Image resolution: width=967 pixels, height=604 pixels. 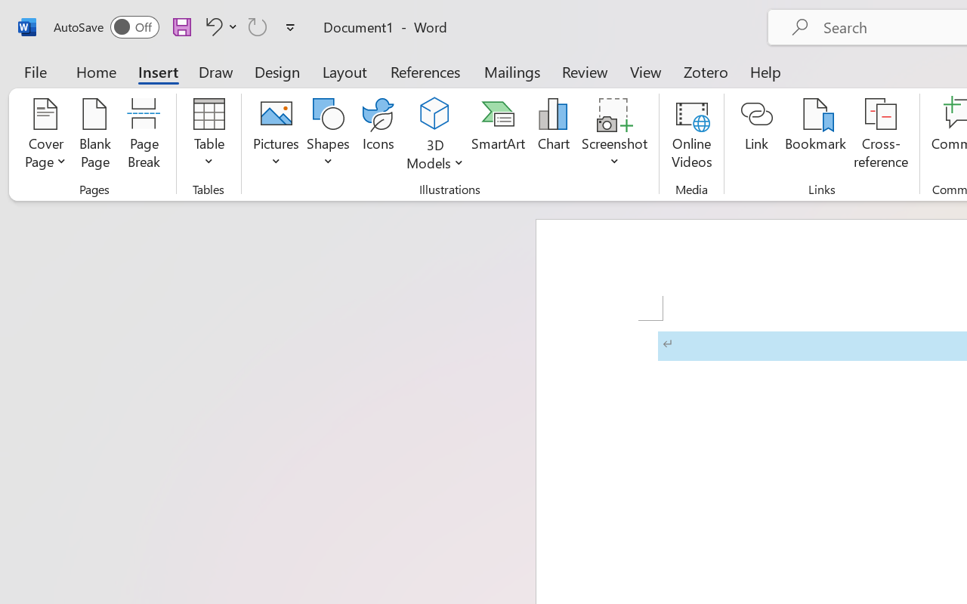 I want to click on Bookmark..., so click(x=815, y=136).